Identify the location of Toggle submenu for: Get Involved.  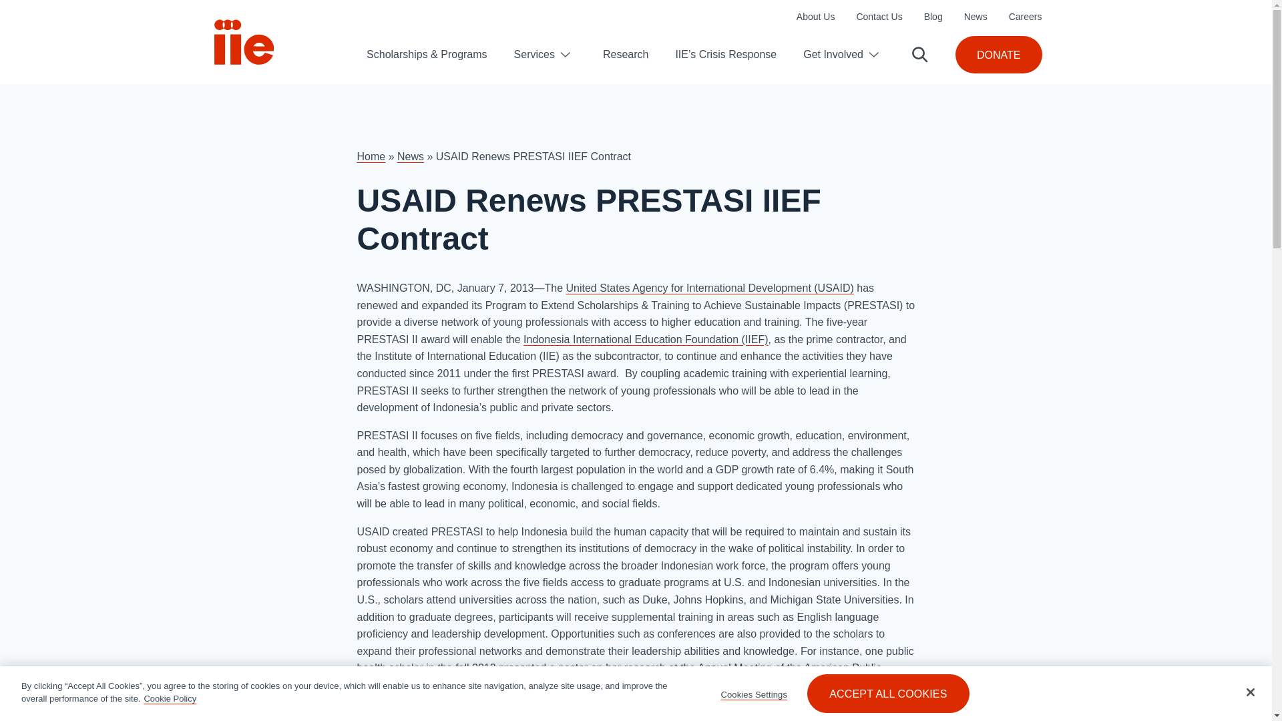
(873, 55).